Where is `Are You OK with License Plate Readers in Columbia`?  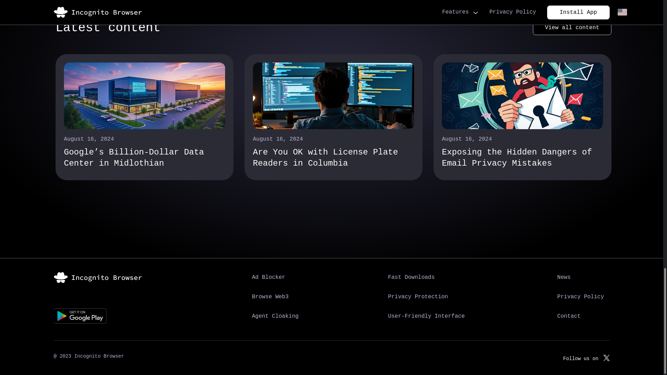
Are You OK with License Plate Readers in Columbia is located at coordinates (333, 158).